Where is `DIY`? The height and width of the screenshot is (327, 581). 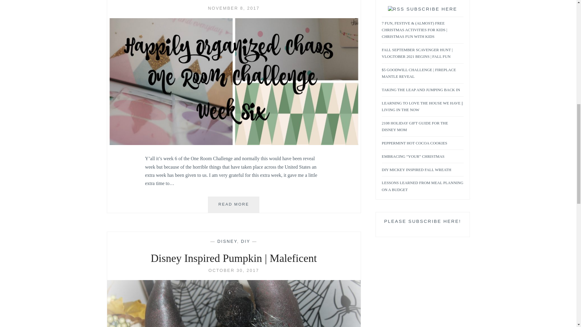 DIY is located at coordinates (246, 241).